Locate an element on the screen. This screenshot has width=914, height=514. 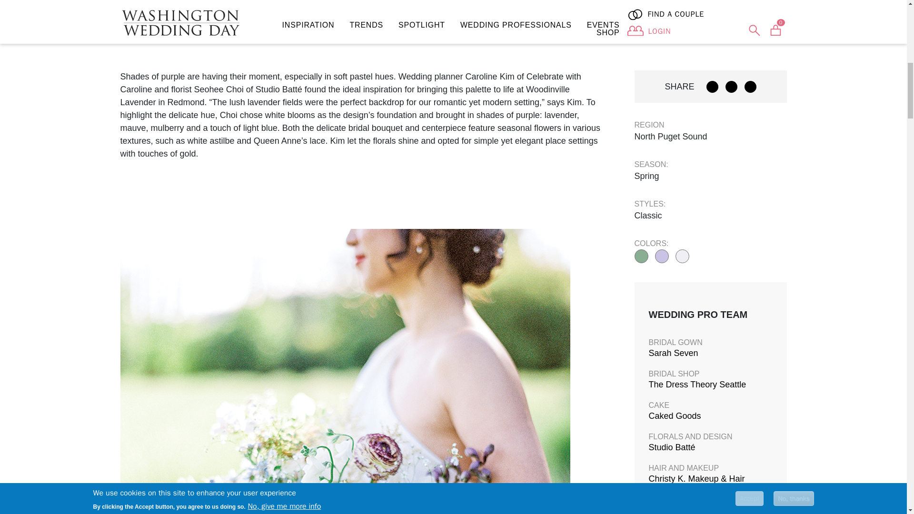
Bill Quach is located at coordinates (667, 509).